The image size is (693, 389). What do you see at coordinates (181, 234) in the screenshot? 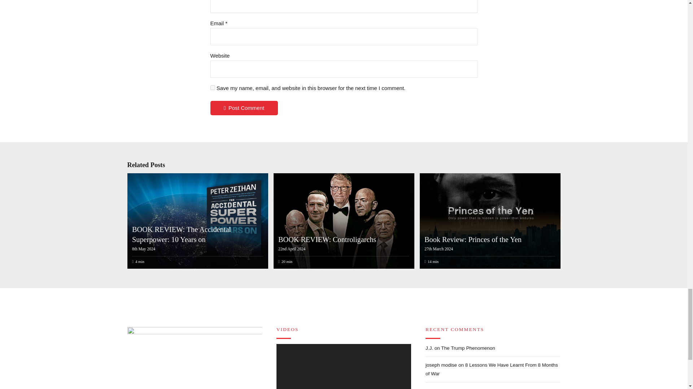
I see `BOOK REVIEW: The Accidental Superpower: 10 Years on` at bounding box center [181, 234].